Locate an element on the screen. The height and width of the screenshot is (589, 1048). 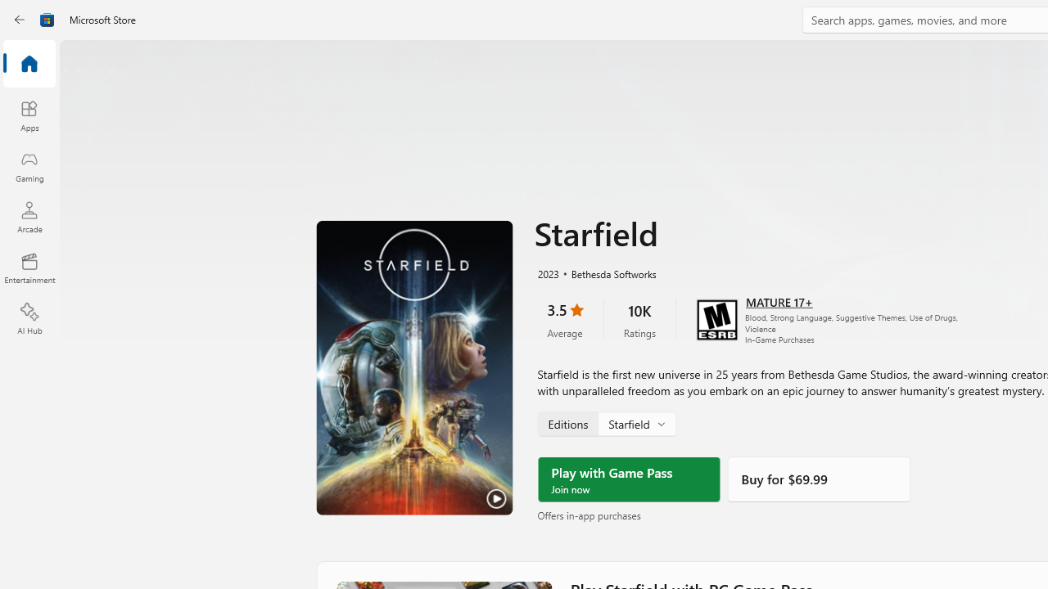
AI Hub is located at coordinates (29, 319).